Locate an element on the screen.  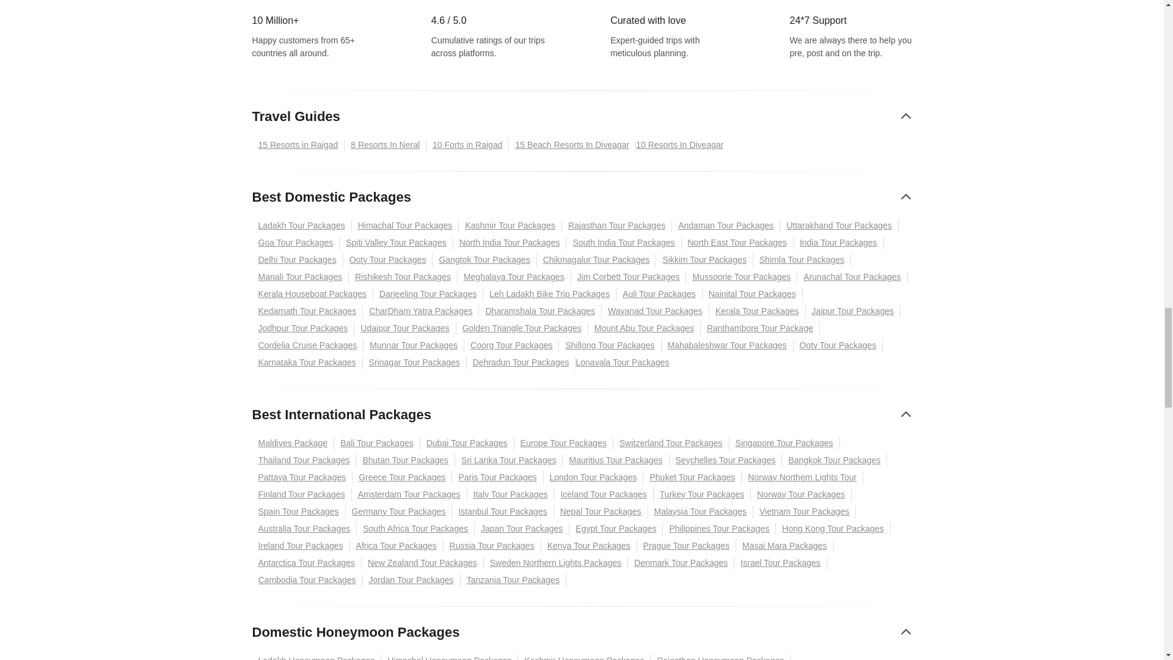
India Tour Packages is located at coordinates (839, 243).